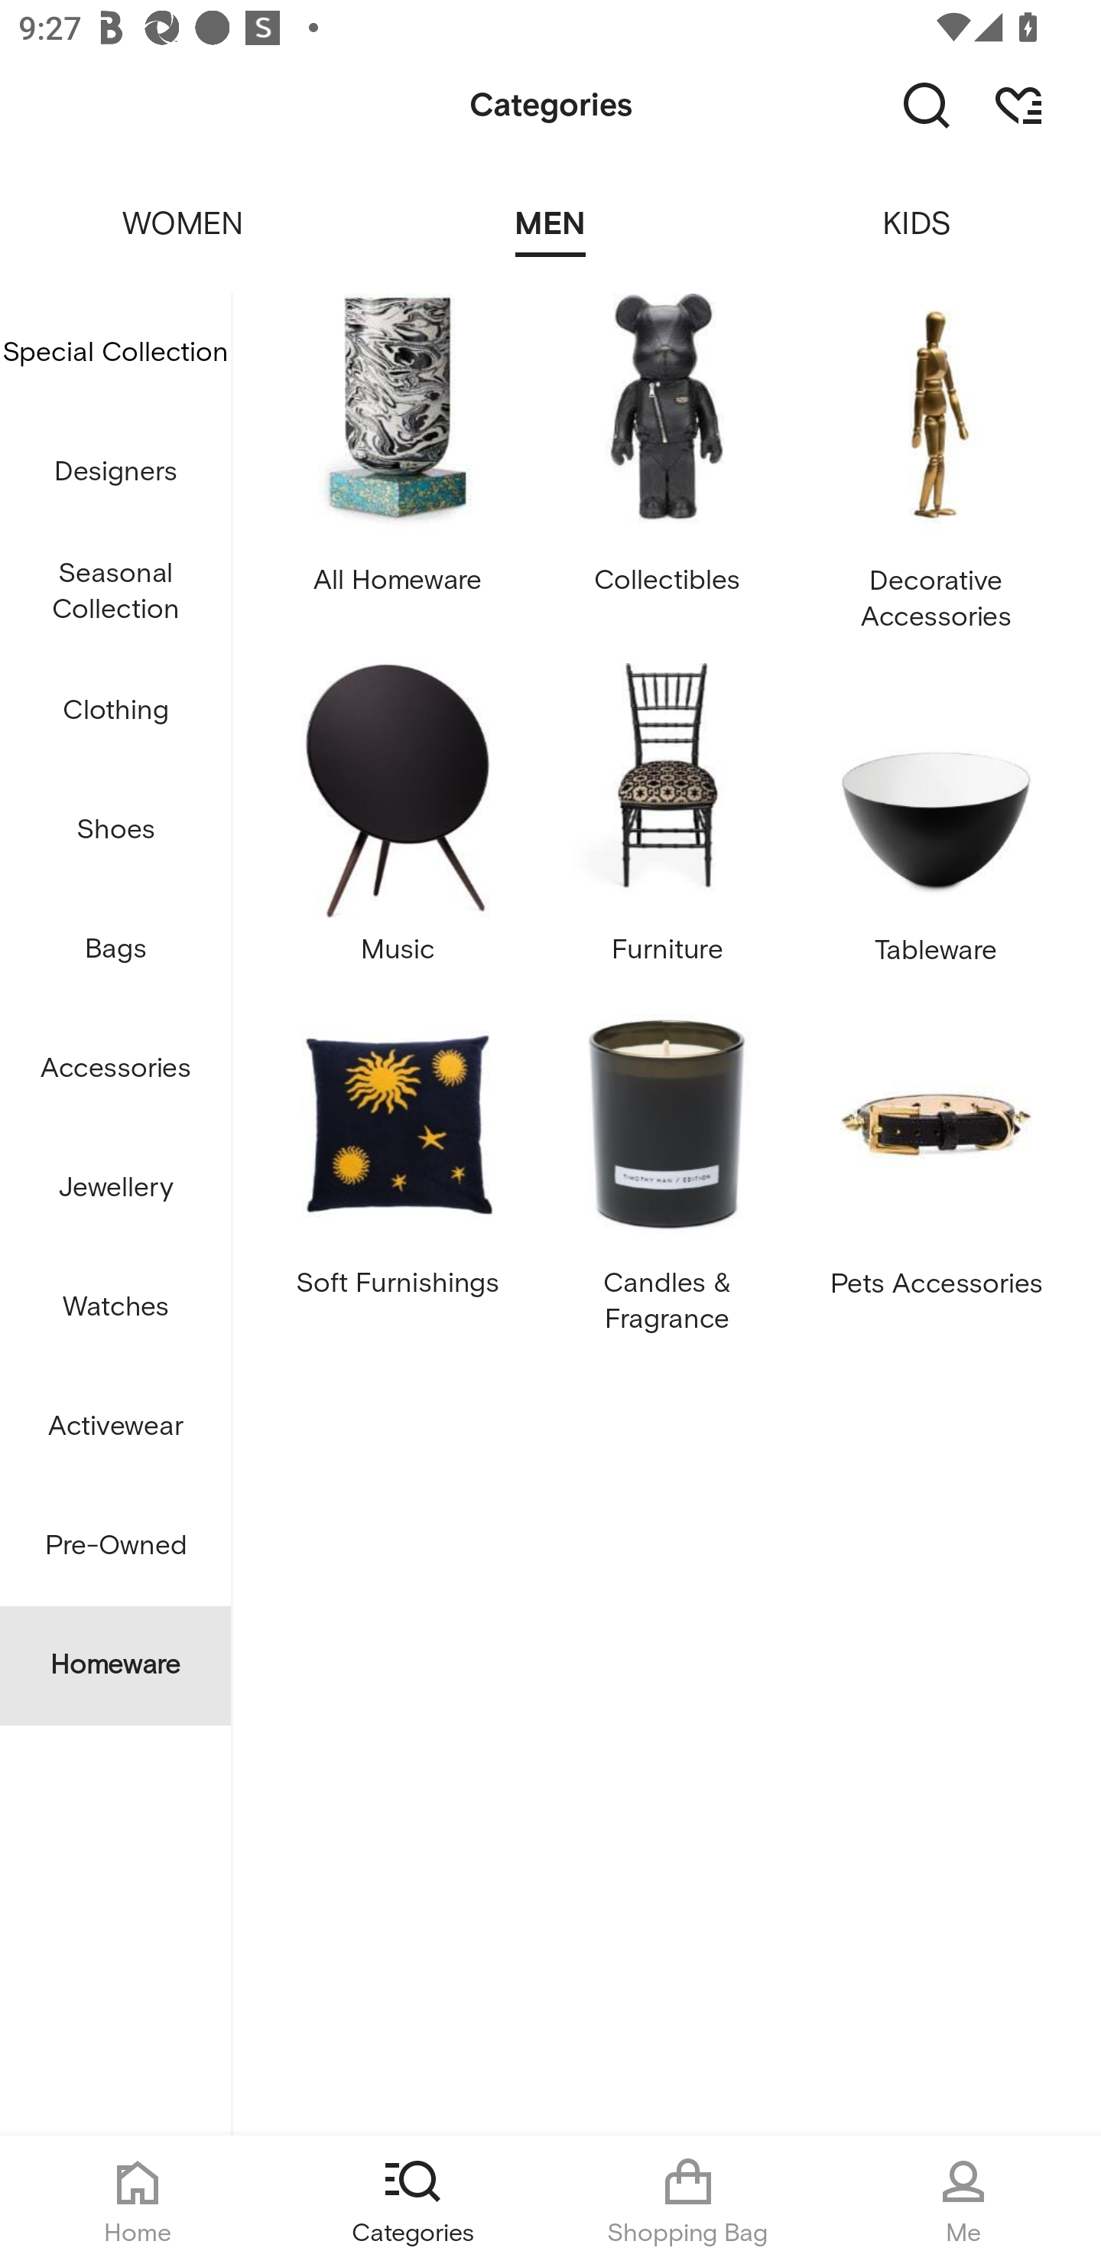  I want to click on Music, so click(397, 823).